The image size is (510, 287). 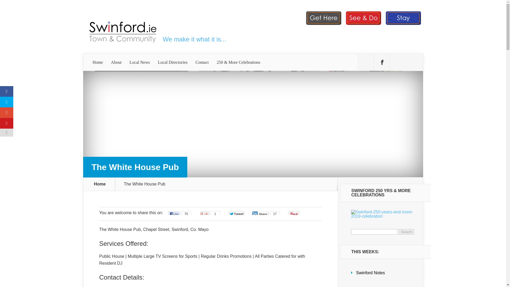 I want to click on Local News, so click(x=140, y=62).